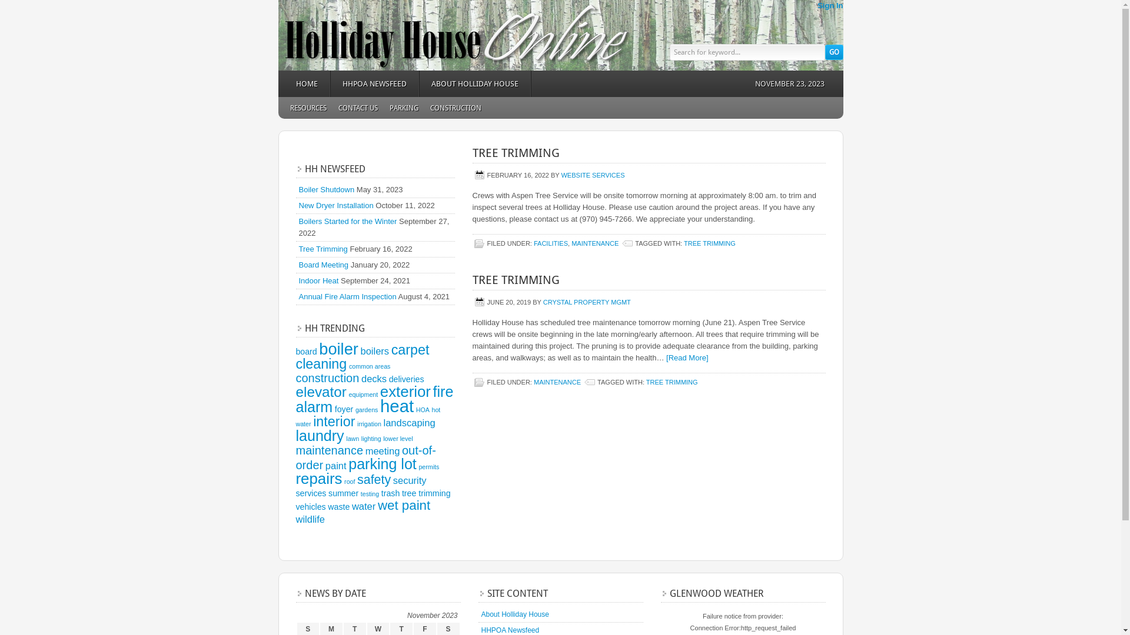 The width and height of the screenshot is (1130, 635). I want to click on vehicles, so click(311, 507).